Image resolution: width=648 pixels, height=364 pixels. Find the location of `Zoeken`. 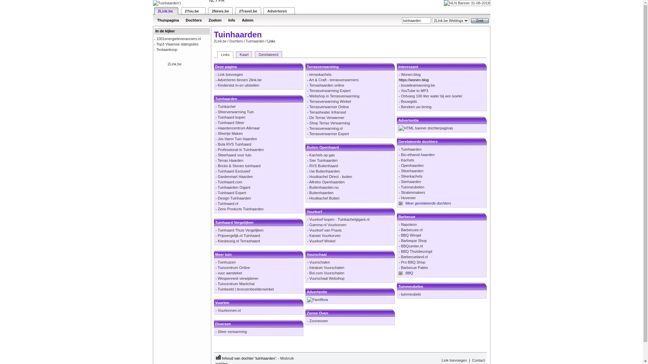

Zoeken is located at coordinates (215, 20).